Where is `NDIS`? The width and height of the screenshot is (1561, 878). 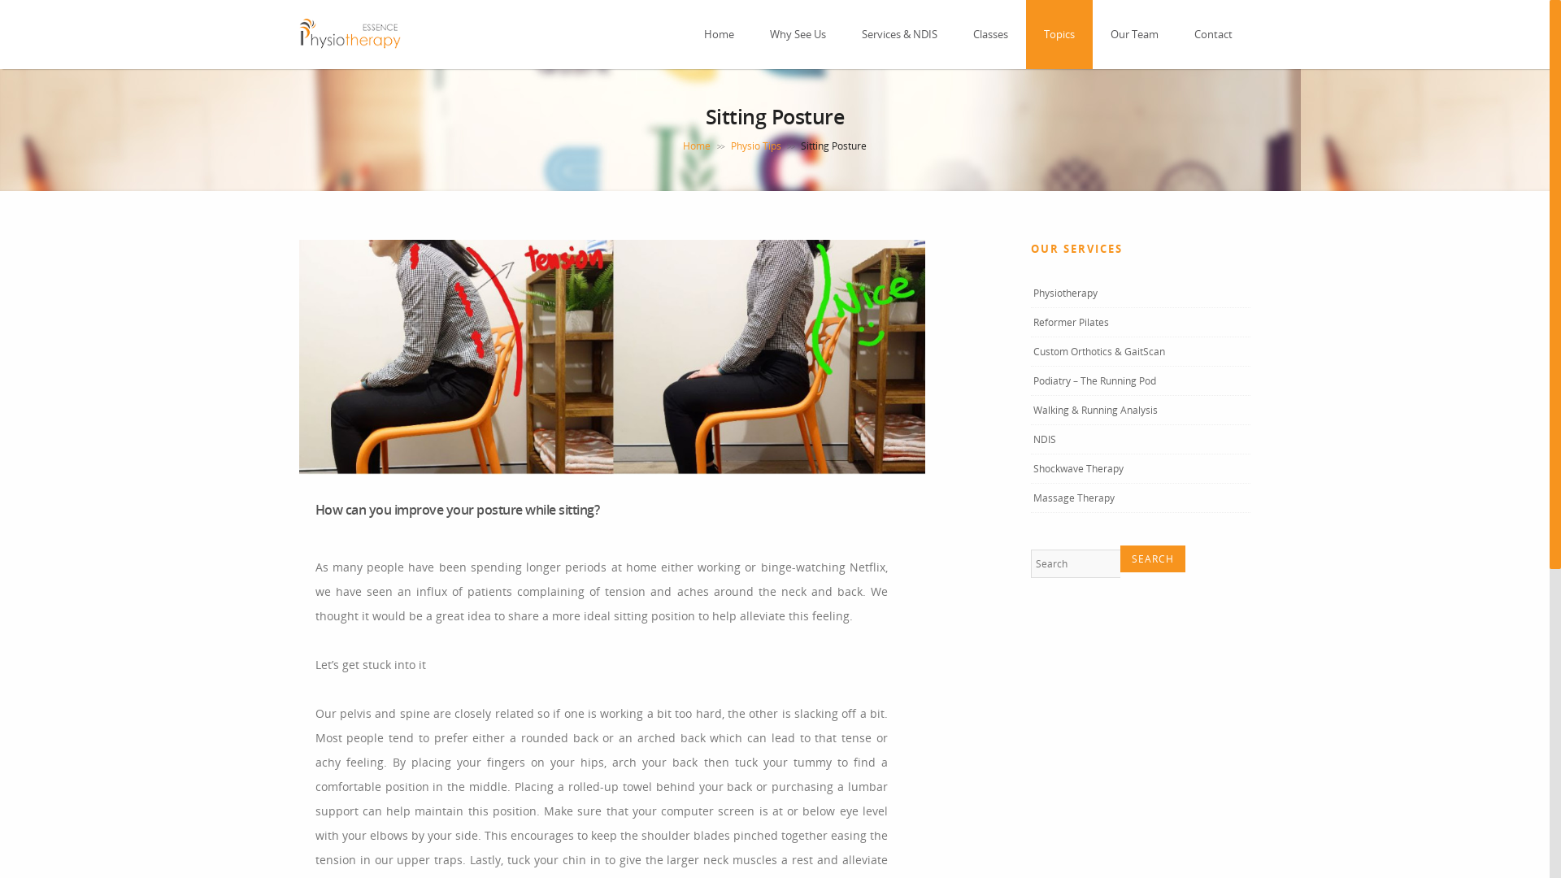
NDIS is located at coordinates (1045, 439).